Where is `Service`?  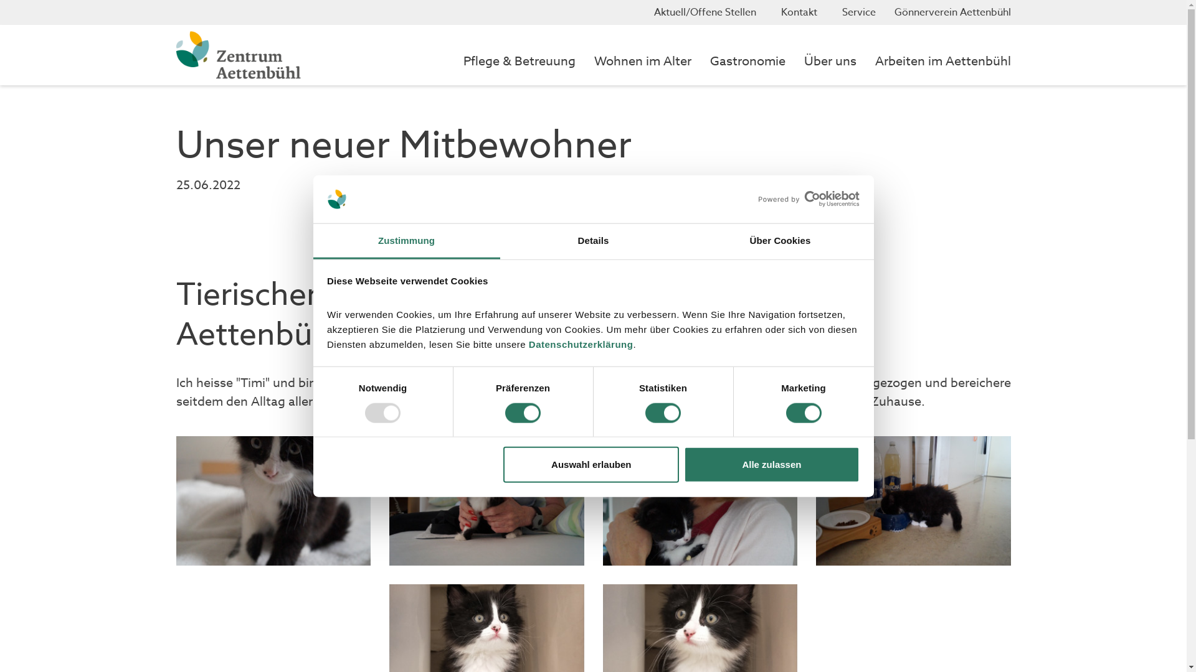
Service is located at coordinates (856, 12).